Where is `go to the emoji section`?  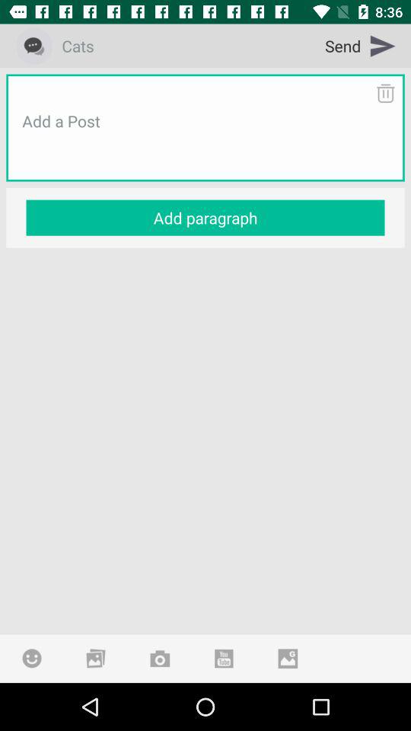 go to the emoji section is located at coordinates (32, 658).